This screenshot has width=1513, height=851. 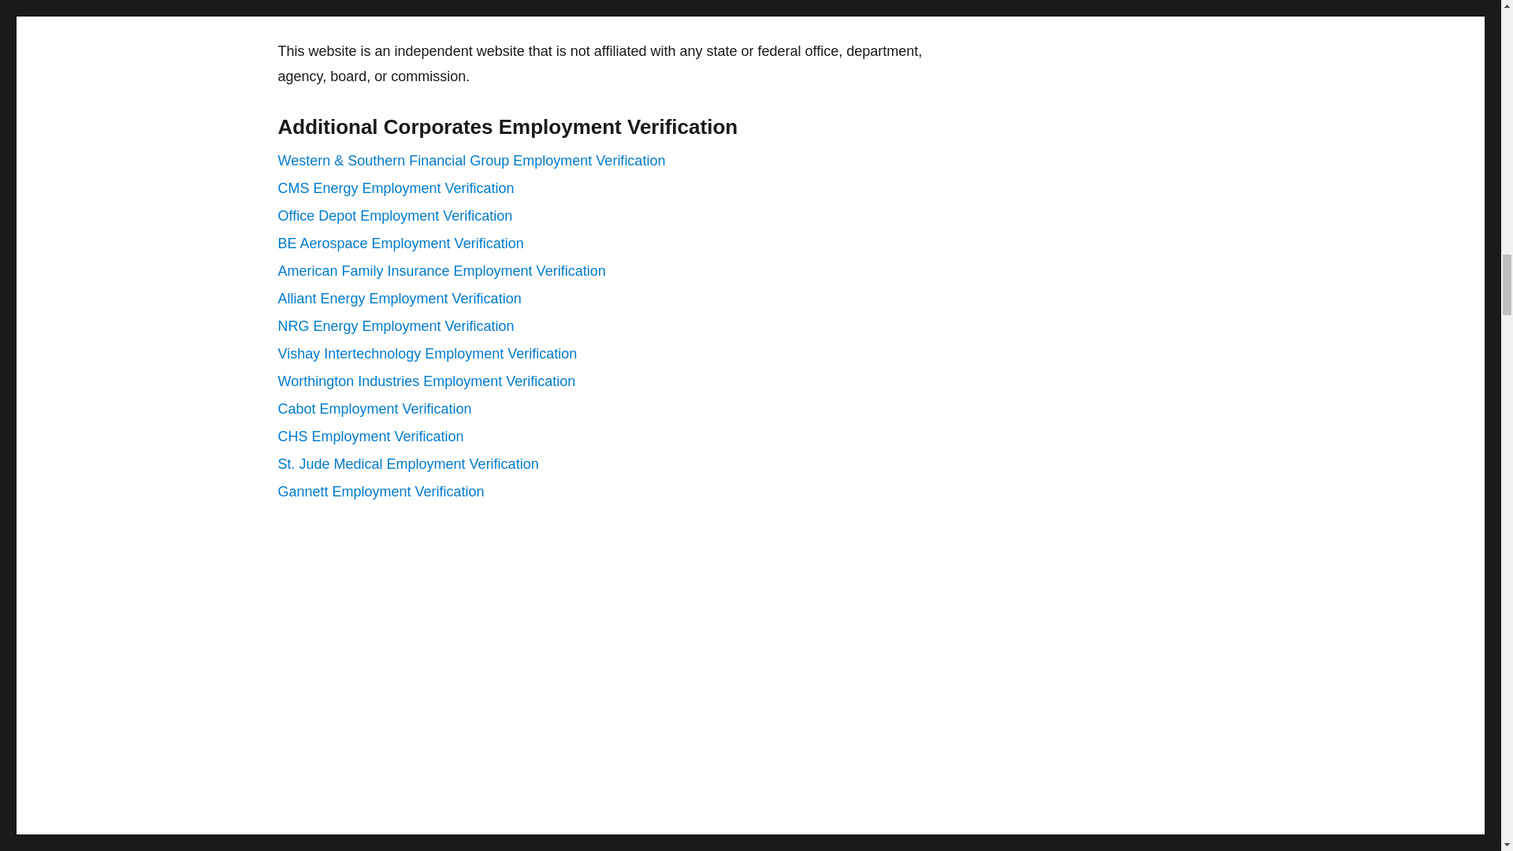 I want to click on American Family Insurance Employment Verification, so click(x=441, y=271).